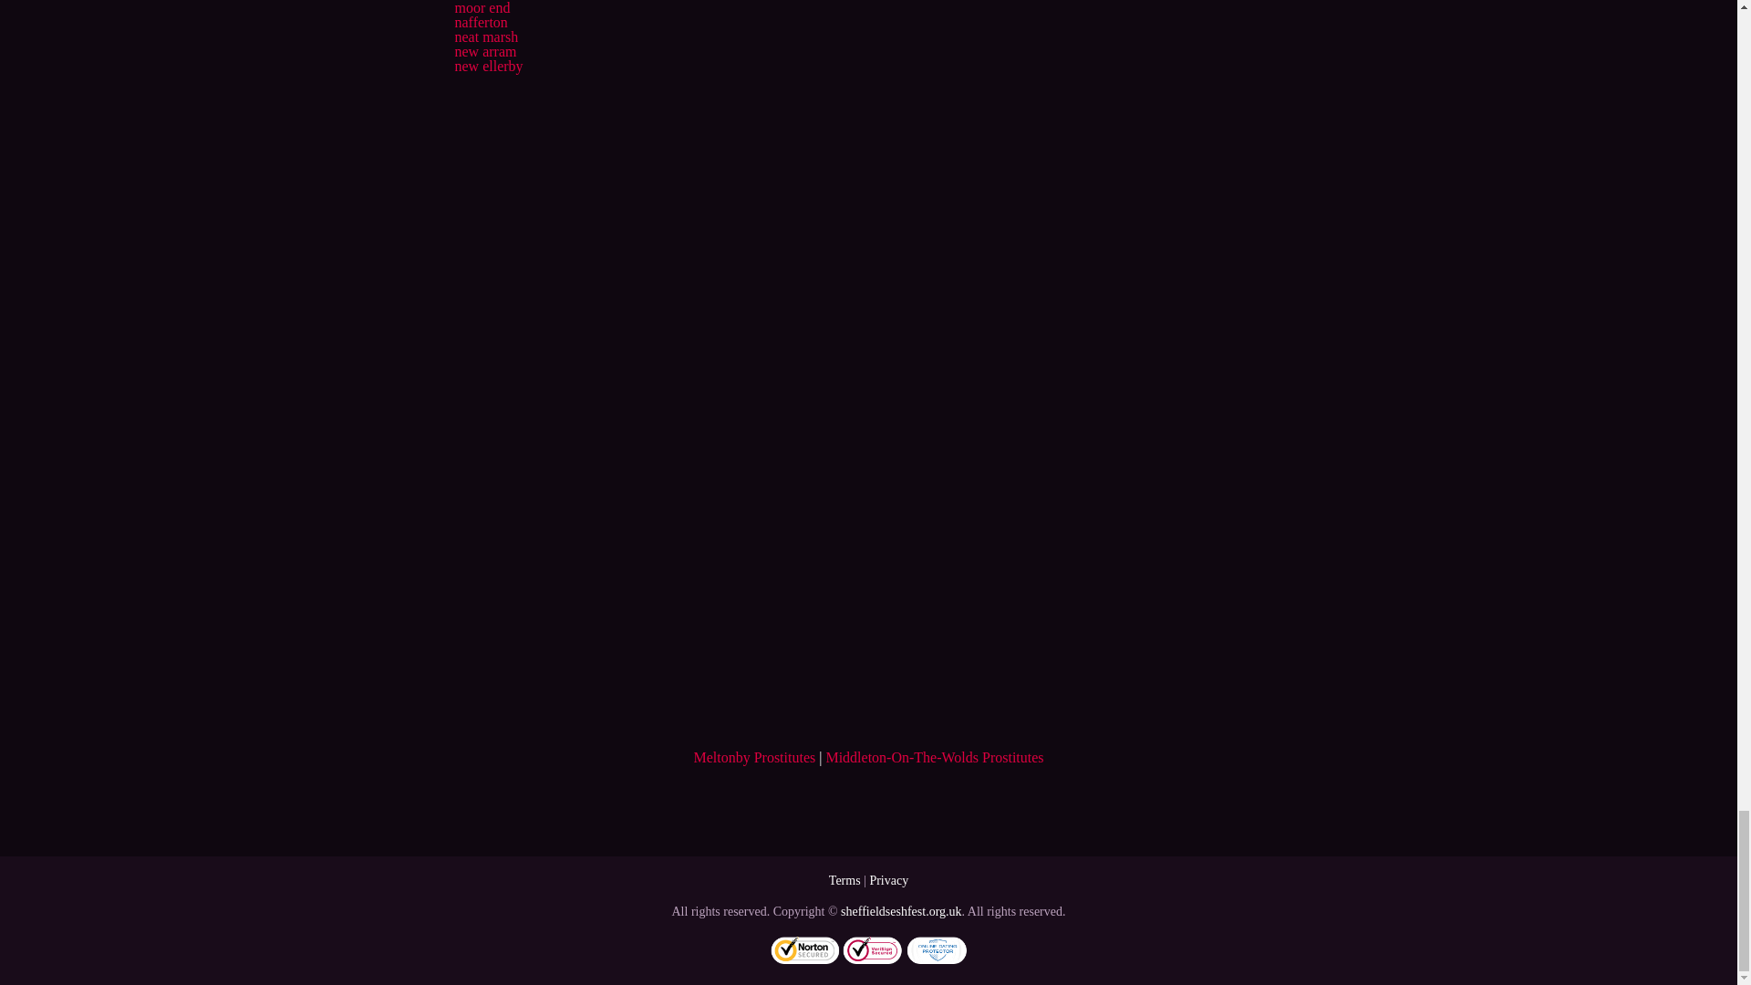 Image resolution: width=1751 pixels, height=985 pixels. What do you see at coordinates (485, 36) in the screenshot?
I see `neat marsh` at bounding box center [485, 36].